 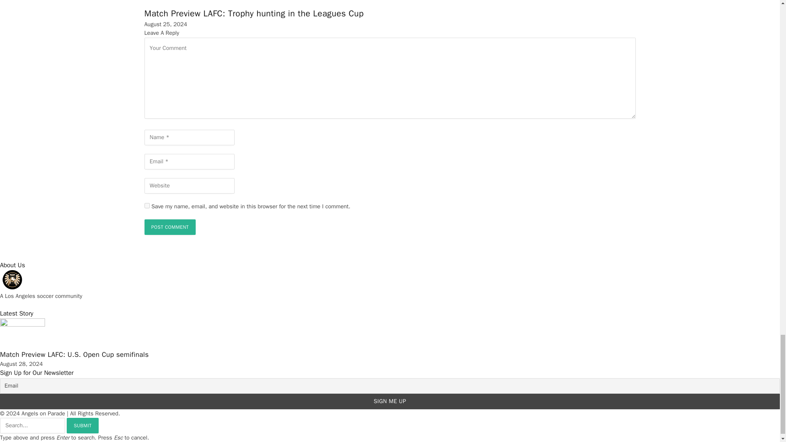 What do you see at coordinates (169, 227) in the screenshot?
I see `Post Comment` at bounding box center [169, 227].